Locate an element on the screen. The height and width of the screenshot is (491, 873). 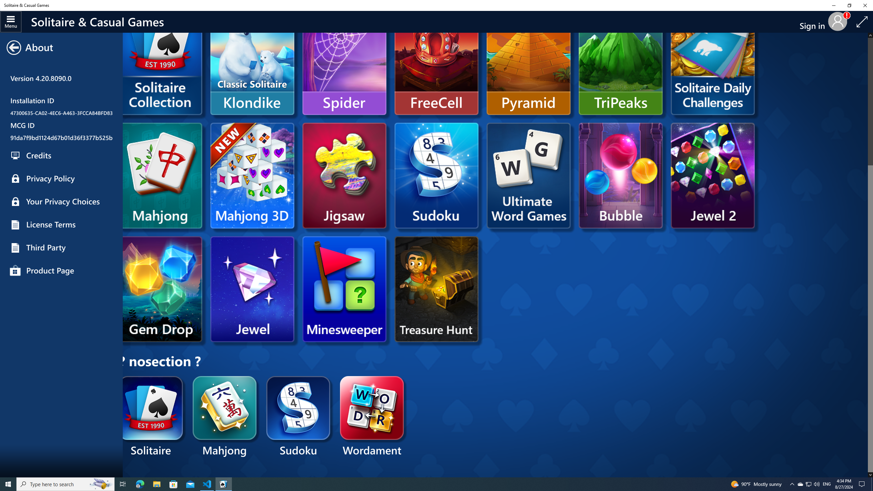
Restore Solitaire Purchases is located at coordinates (61, 152).